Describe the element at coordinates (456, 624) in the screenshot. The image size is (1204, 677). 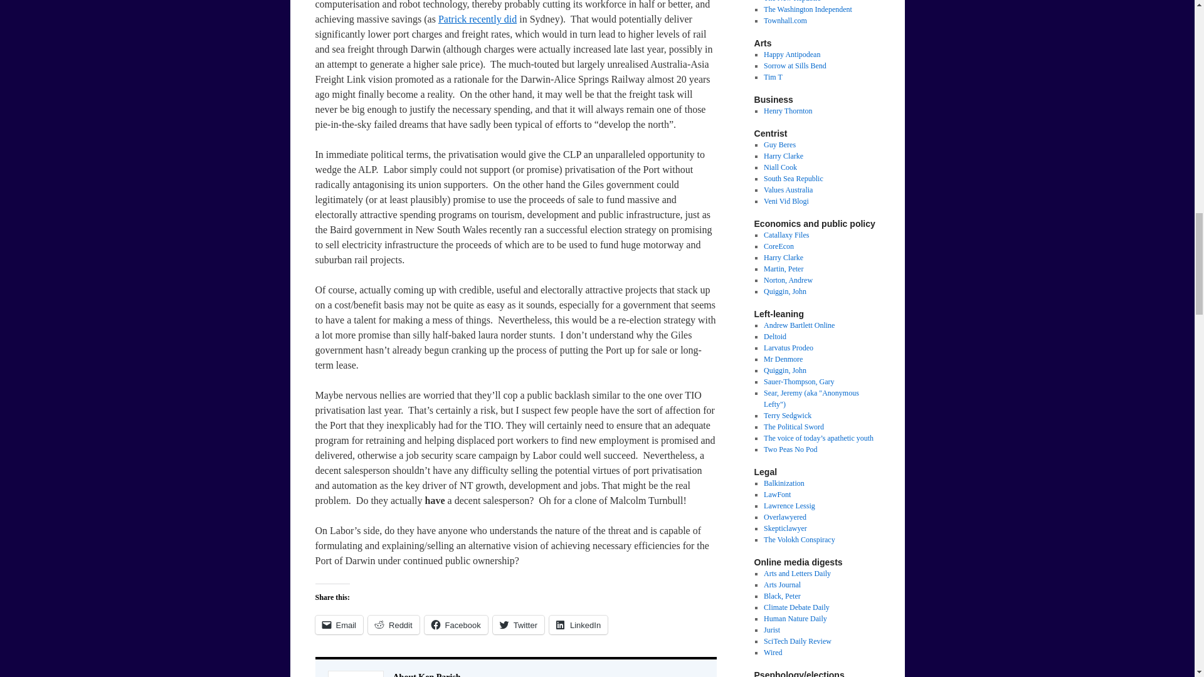
I see `Facebook` at that location.